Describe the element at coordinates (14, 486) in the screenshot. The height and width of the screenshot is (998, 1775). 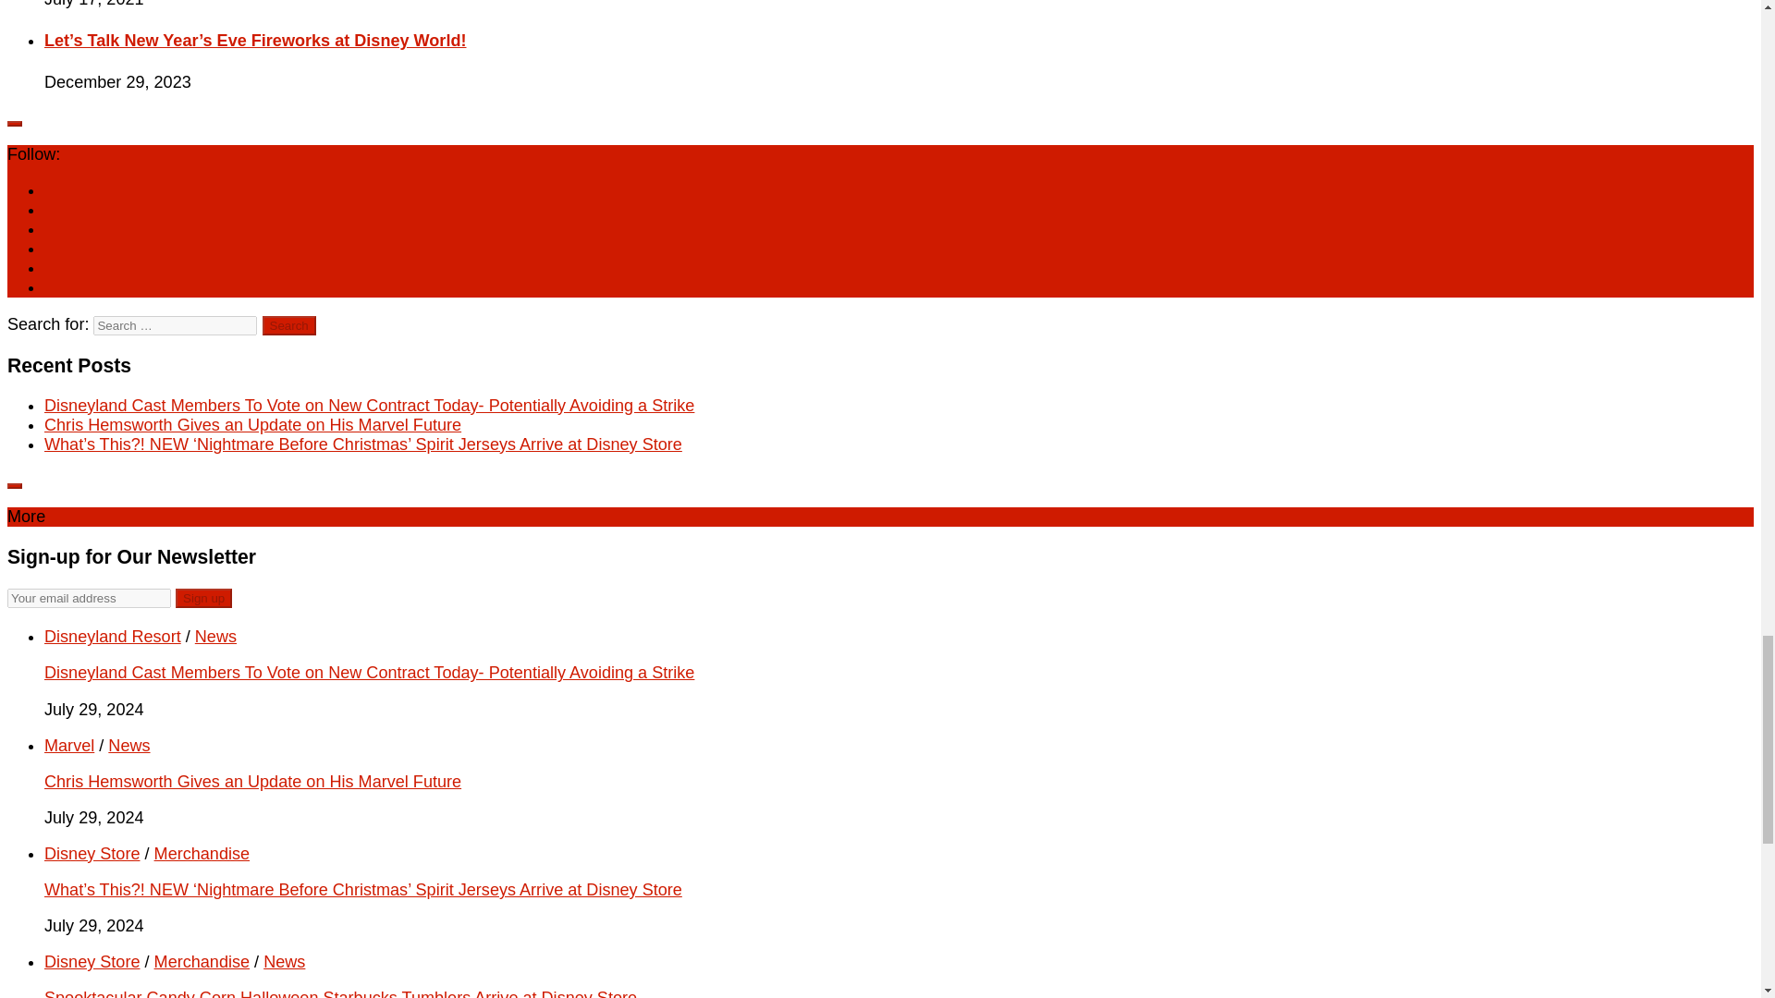
I see `Expand Sidebar` at that location.